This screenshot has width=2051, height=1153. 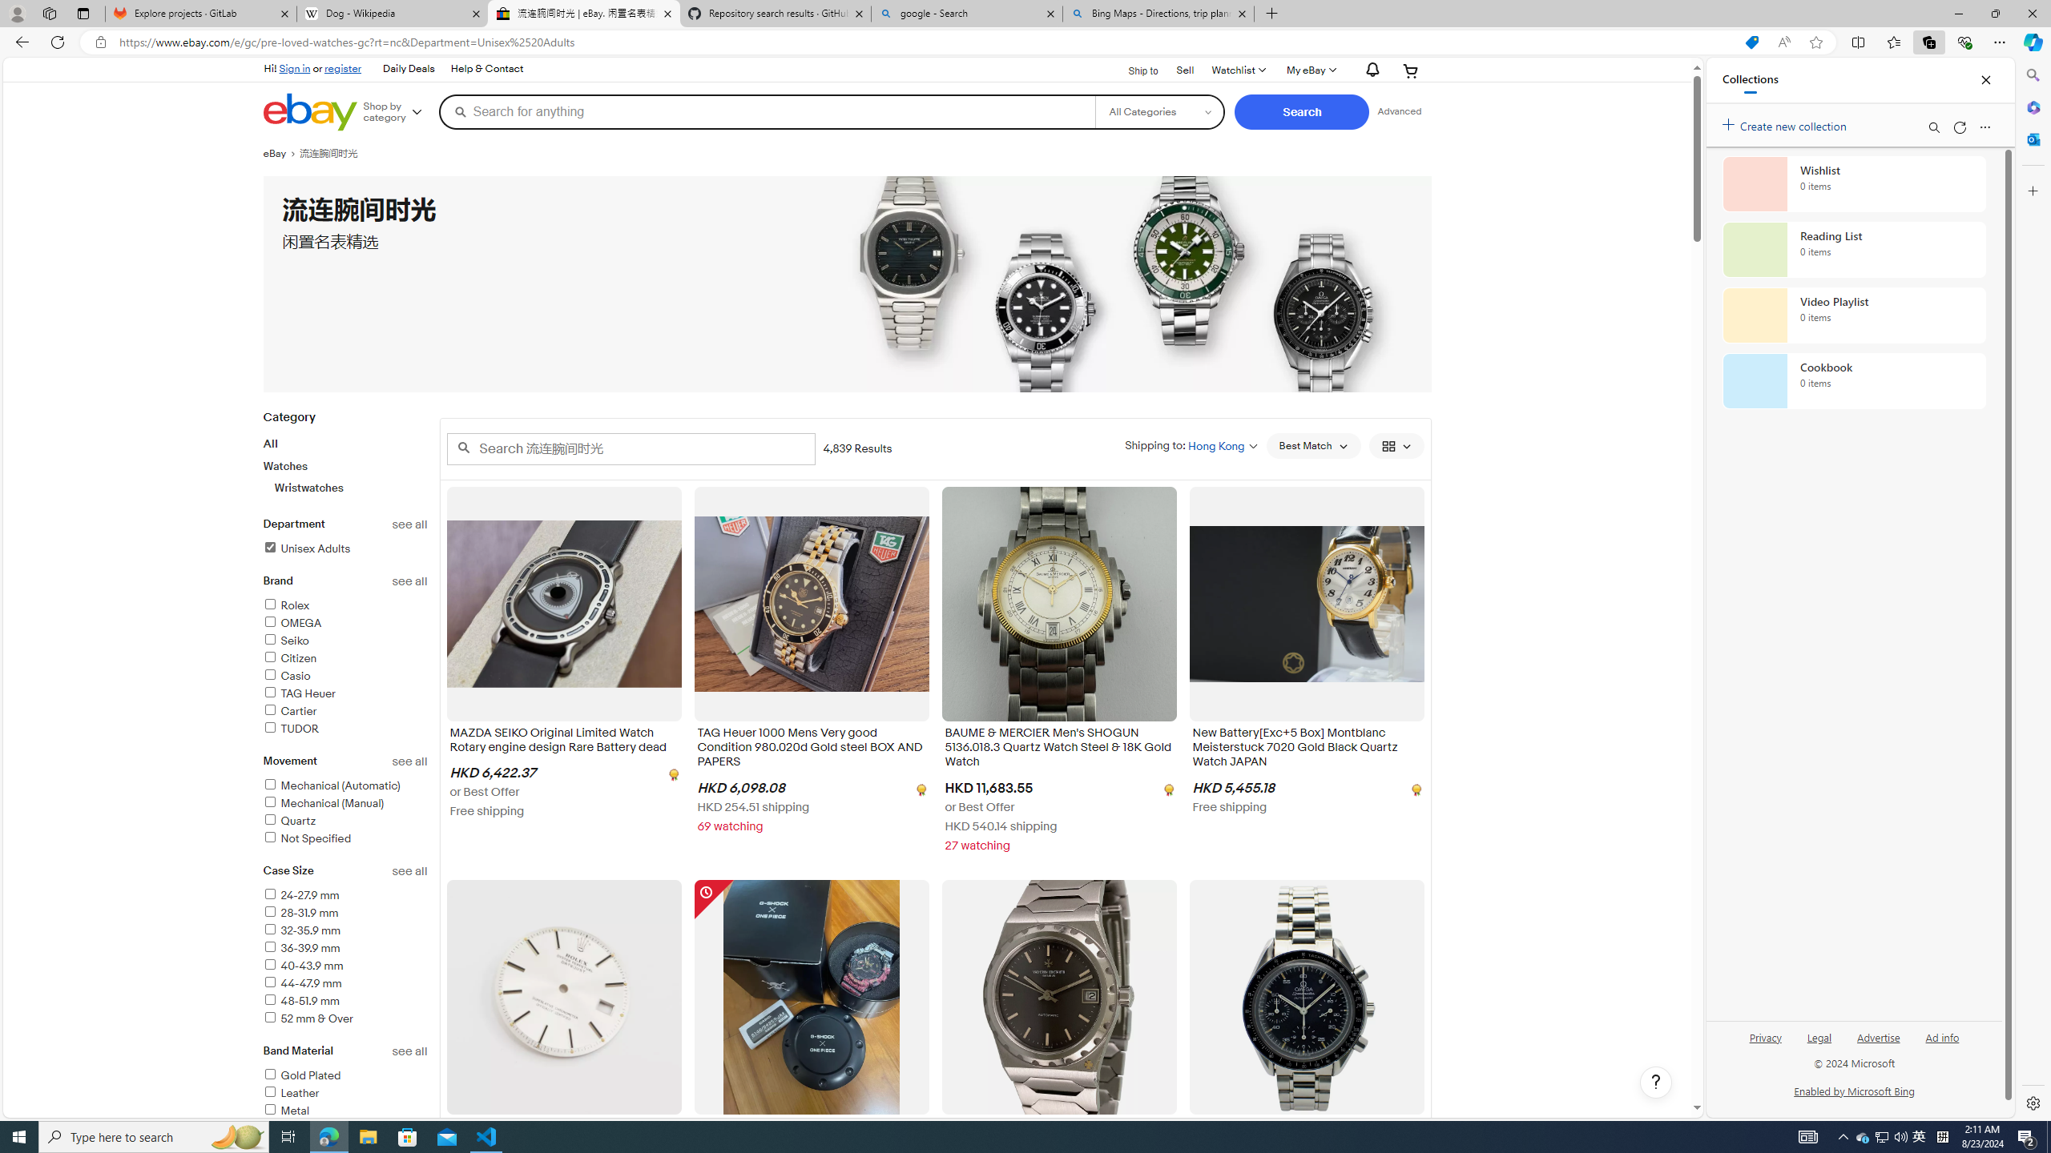 I want to click on 40-43.9 mm, so click(x=303, y=966).